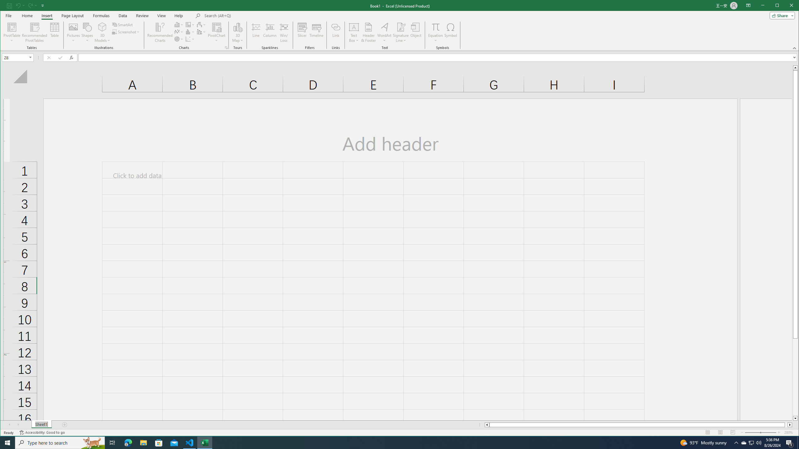 Image resolution: width=799 pixels, height=449 pixels. What do you see at coordinates (758, 443) in the screenshot?
I see `Q2790: 100%` at bounding box center [758, 443].